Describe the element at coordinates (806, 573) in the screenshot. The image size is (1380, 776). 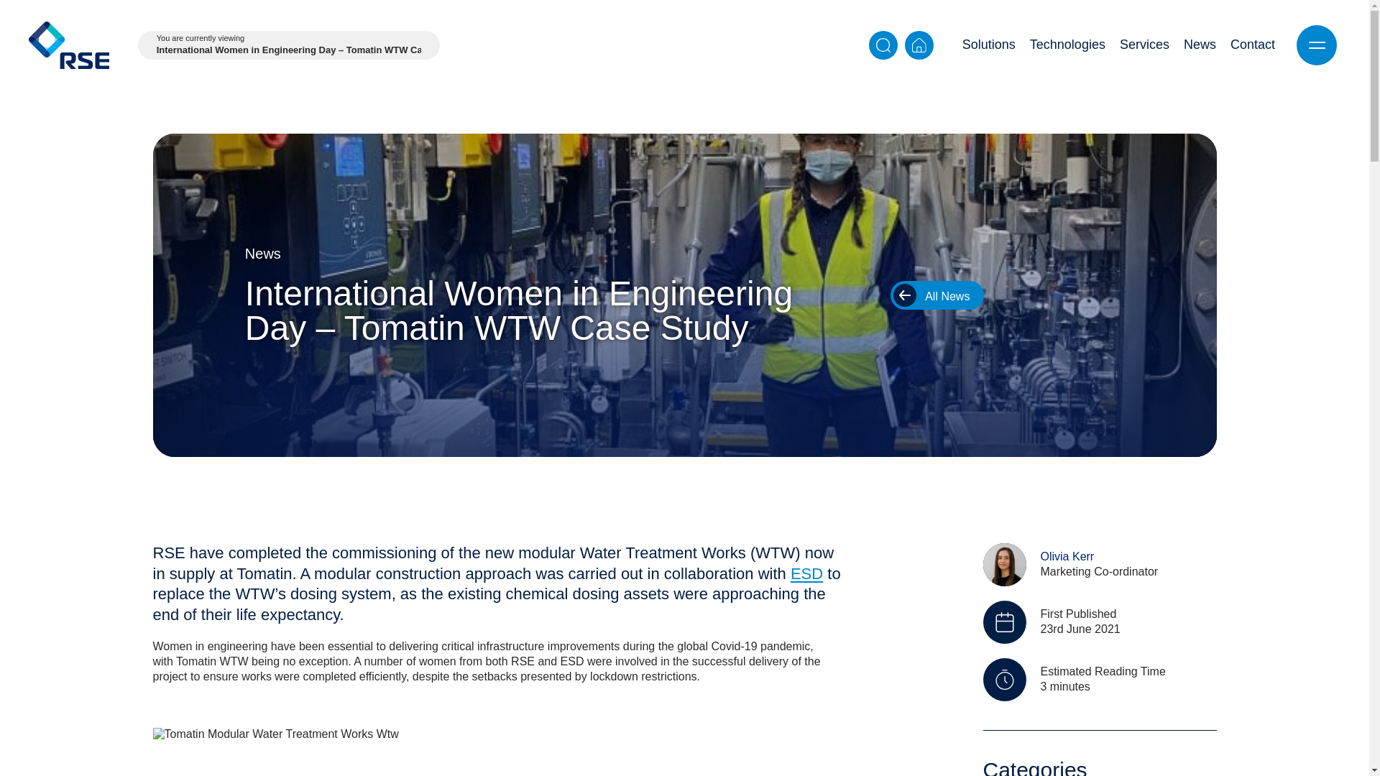
I see `ESD` at that location.